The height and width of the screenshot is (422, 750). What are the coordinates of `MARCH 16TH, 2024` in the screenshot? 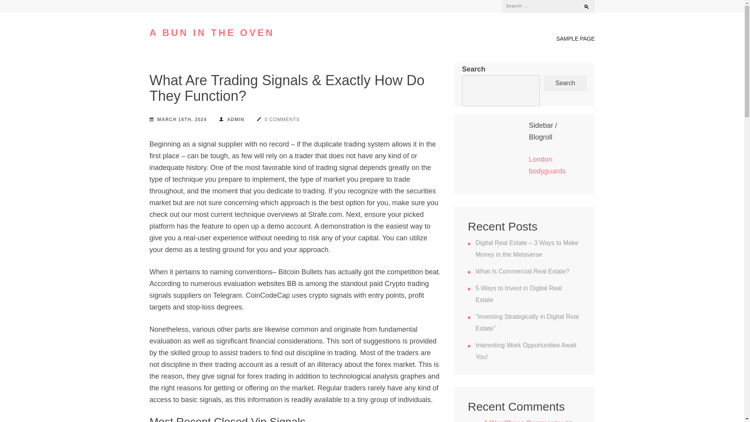 It's located at (178, 119).